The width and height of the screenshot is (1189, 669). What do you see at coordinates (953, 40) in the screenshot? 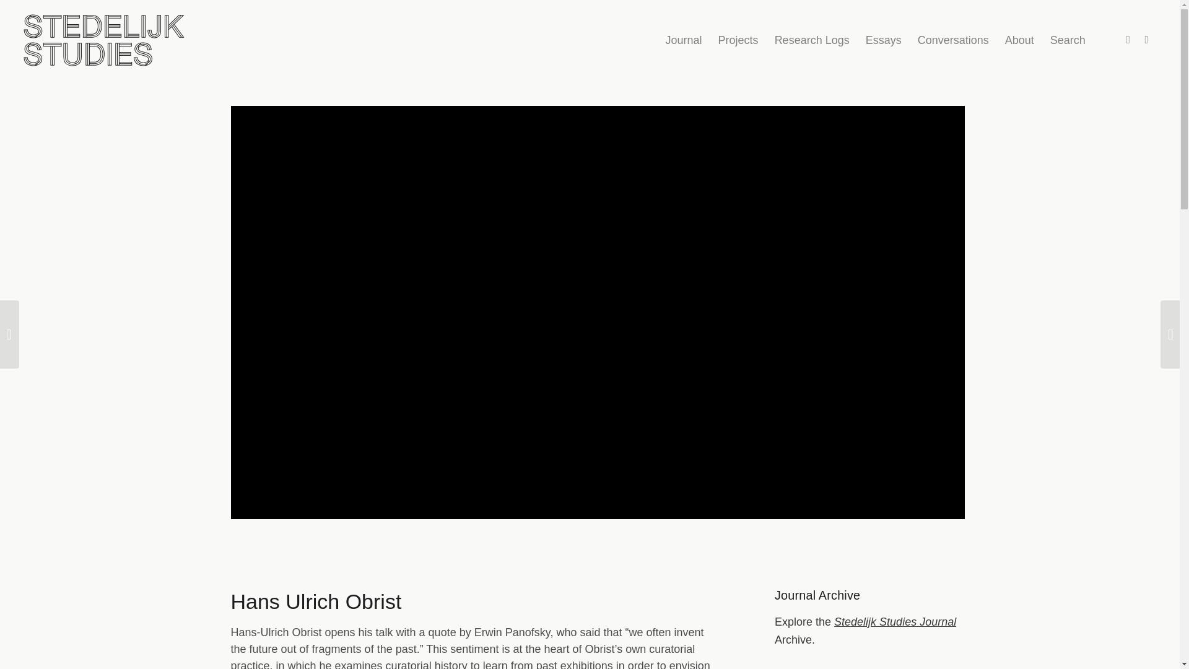
I see `Conversations` at bounding box center [953, 40].